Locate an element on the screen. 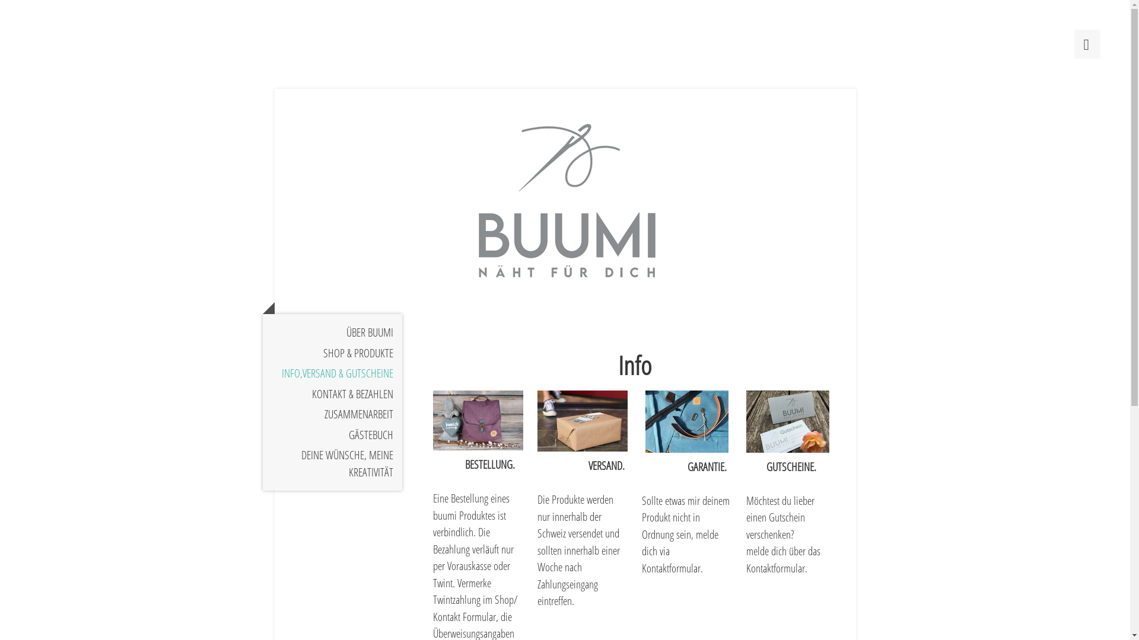 The height and width of the screenshot is (640, 1139). ZUSAMMENARBEIT is located at coordinates (332, 415).